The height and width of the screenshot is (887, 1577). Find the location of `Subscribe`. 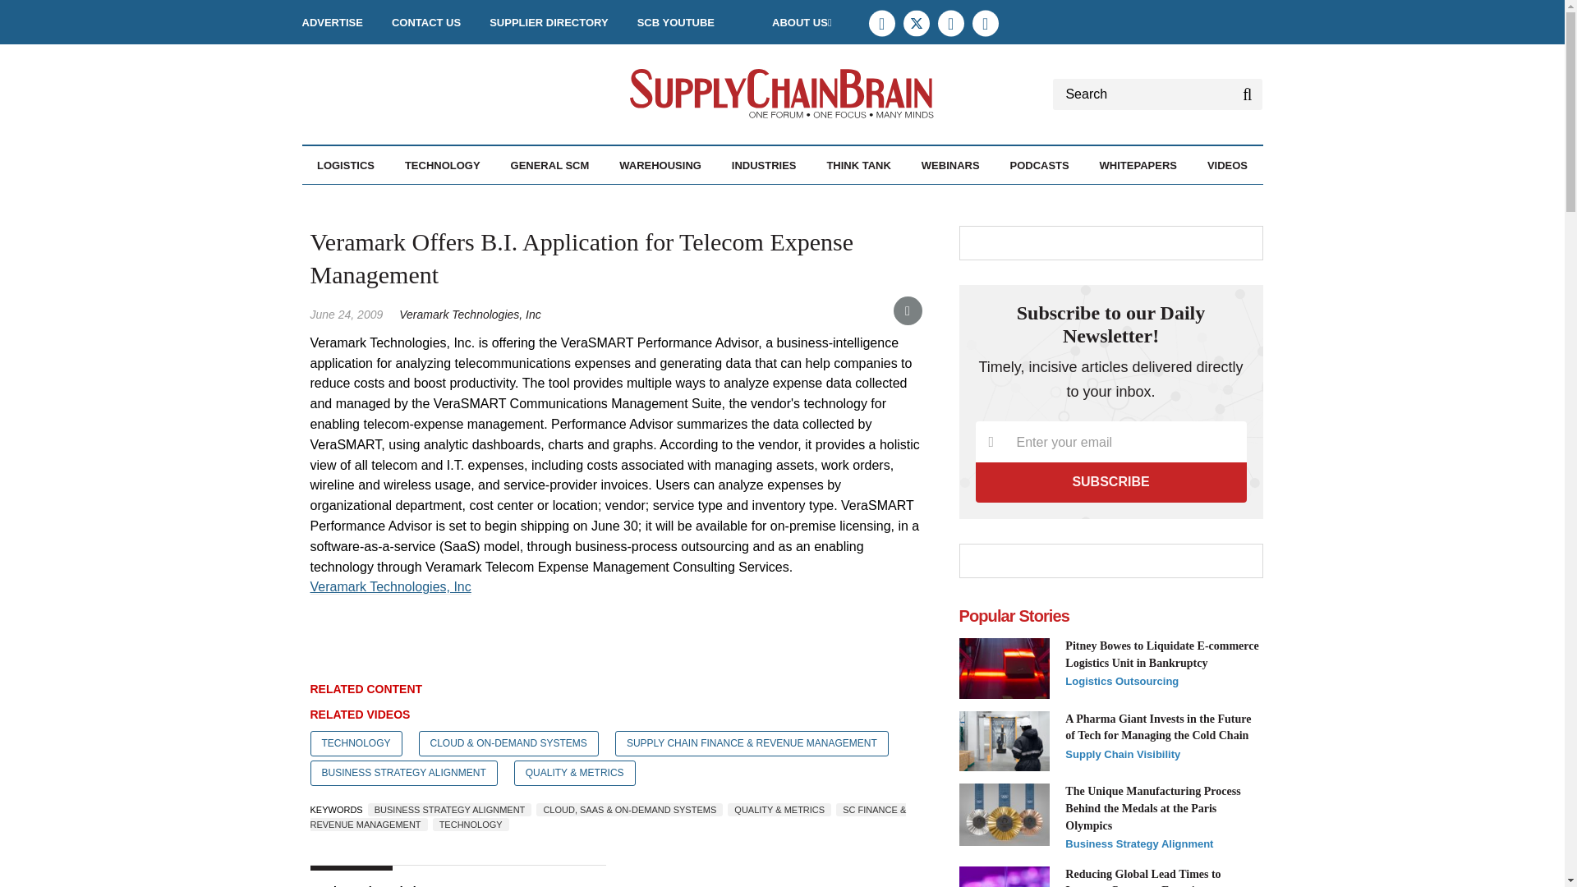

Subscribe is located at coordinates (1111, 481).